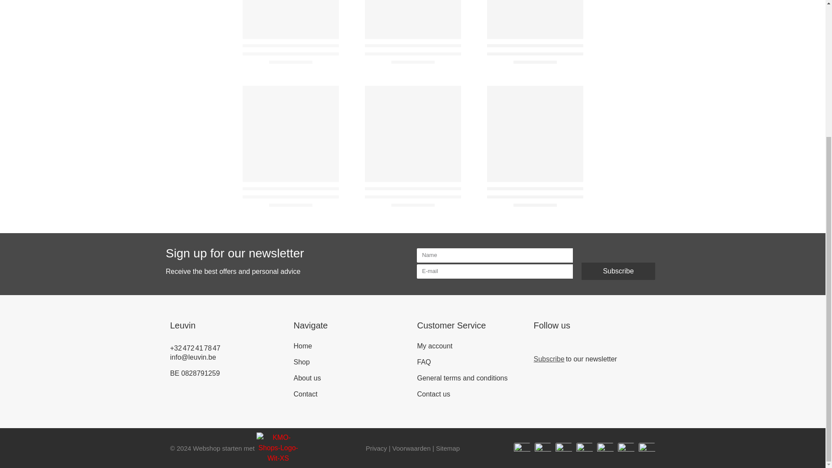 This screenshot has width=832, height=468. Describe the element at coordinates (618, 271) in the screenshot. I see `Subscribe` at that location.